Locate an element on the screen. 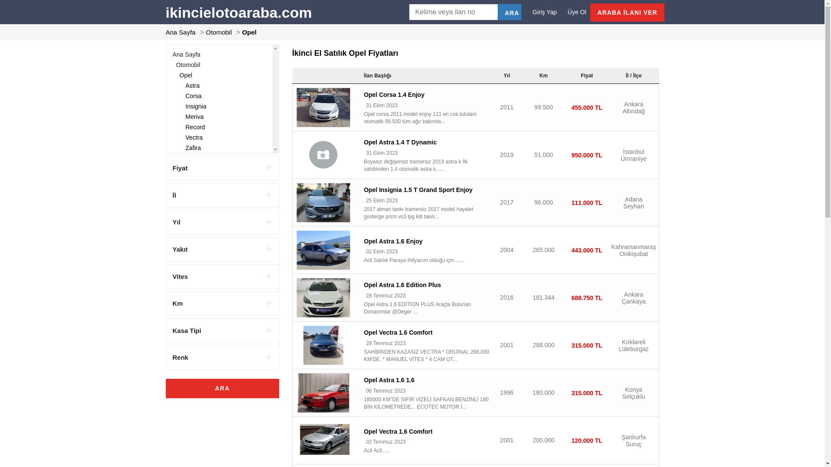  Insignia is located at coordinates (196, 106).